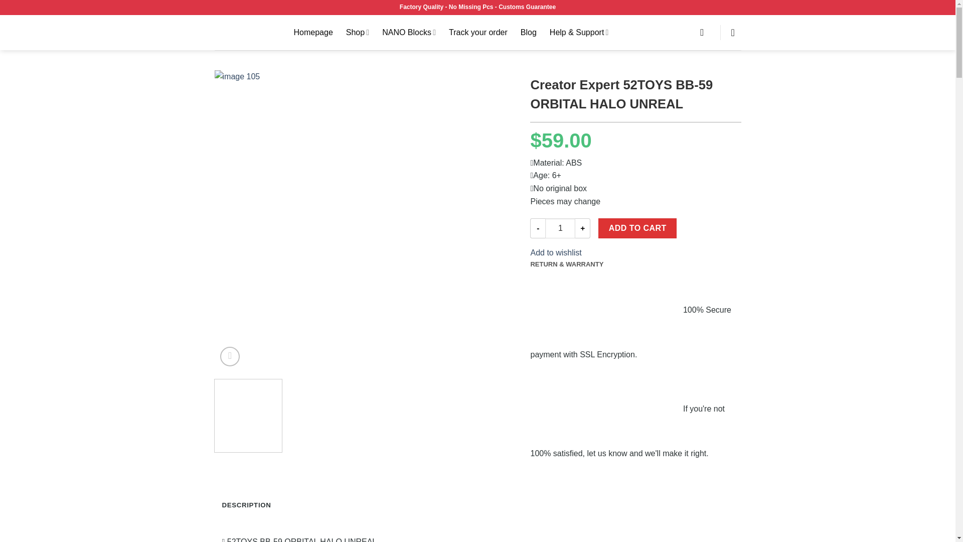  I want to click on Homepage, so click(313, 33).